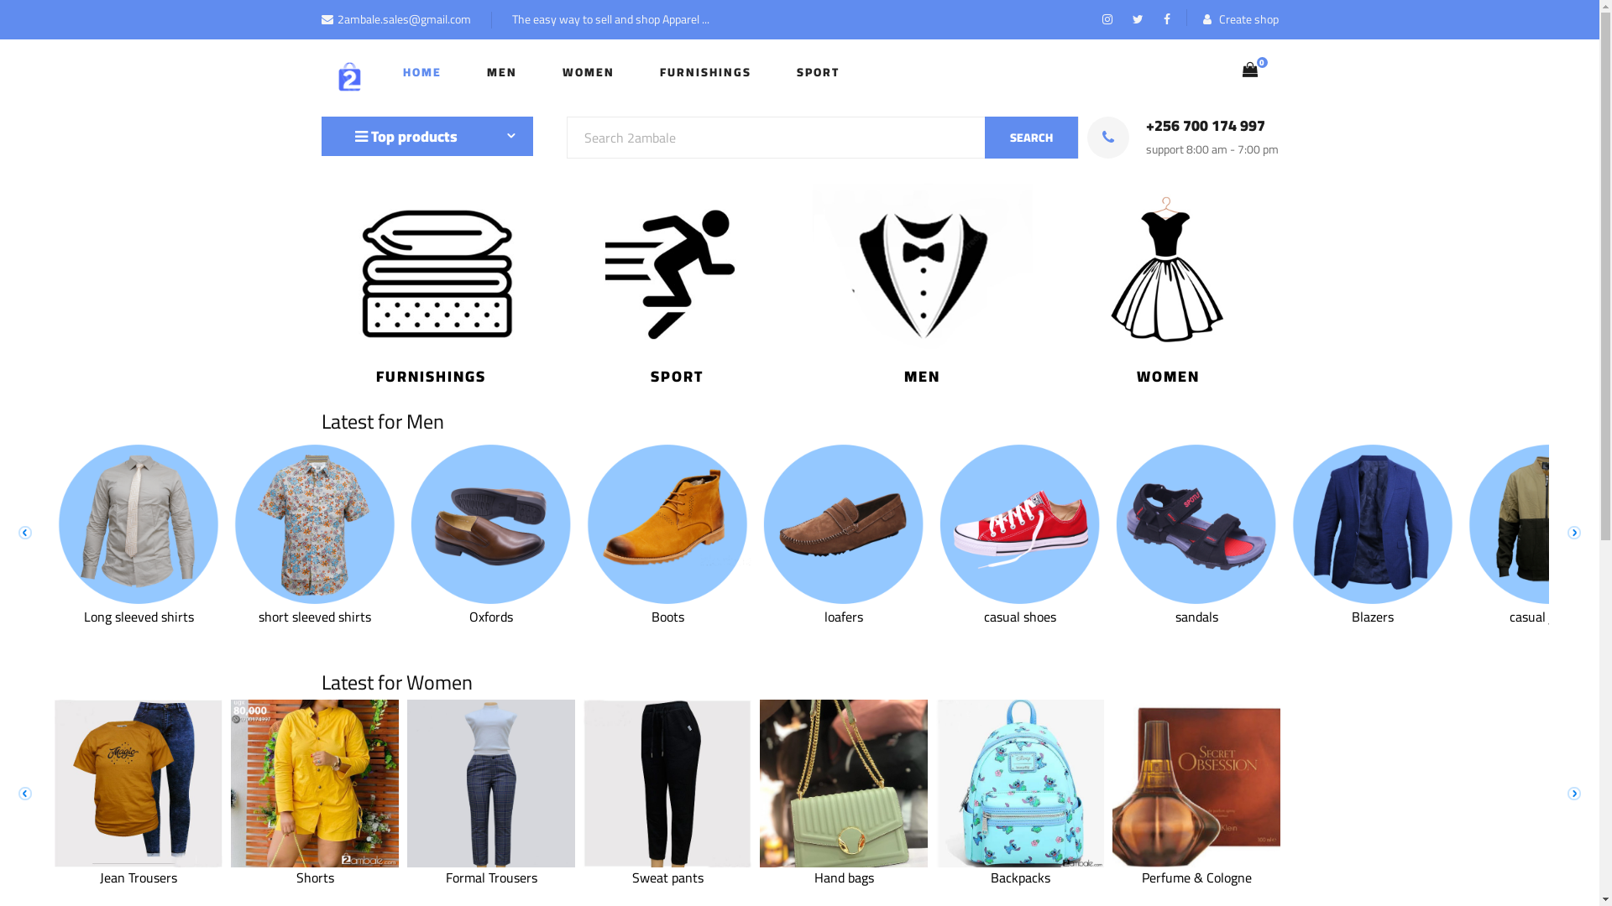 This screenshot has height=906, width=1612. What do you see at coordinates (502, 72) in the screenshot?
I see `MEN` at bounding box center [502, 72].